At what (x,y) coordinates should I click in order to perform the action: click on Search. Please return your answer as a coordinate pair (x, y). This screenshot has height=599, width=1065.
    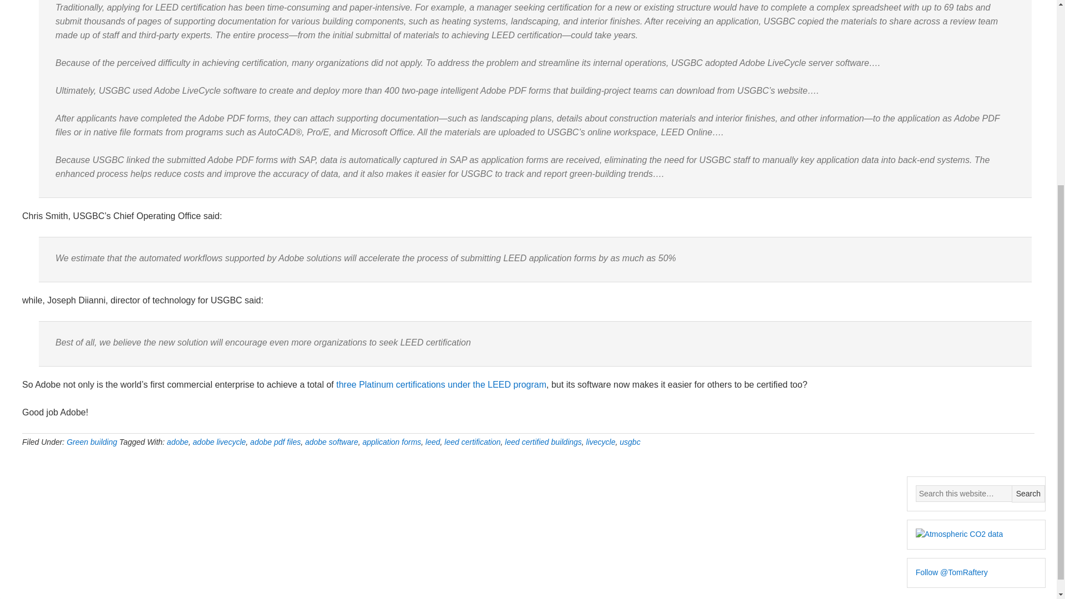
    Looking at the image, I should click on (1028, 494).